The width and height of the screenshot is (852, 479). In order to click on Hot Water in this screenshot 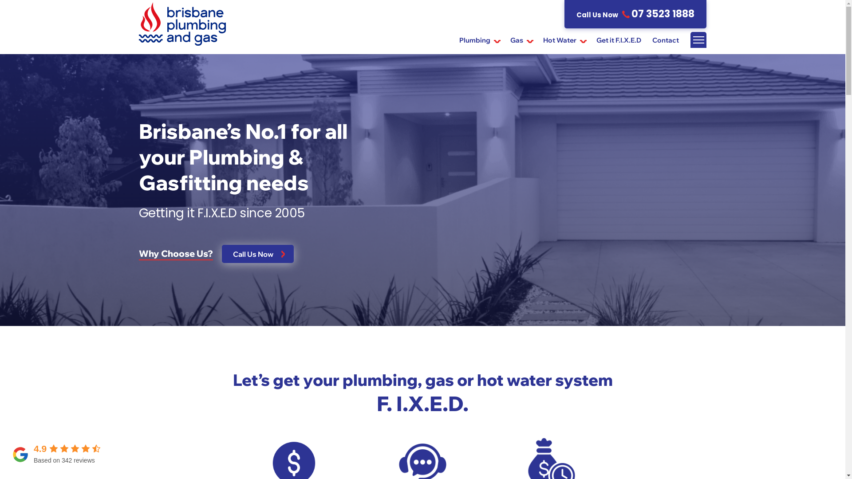, I will do `click(564, 40)`.